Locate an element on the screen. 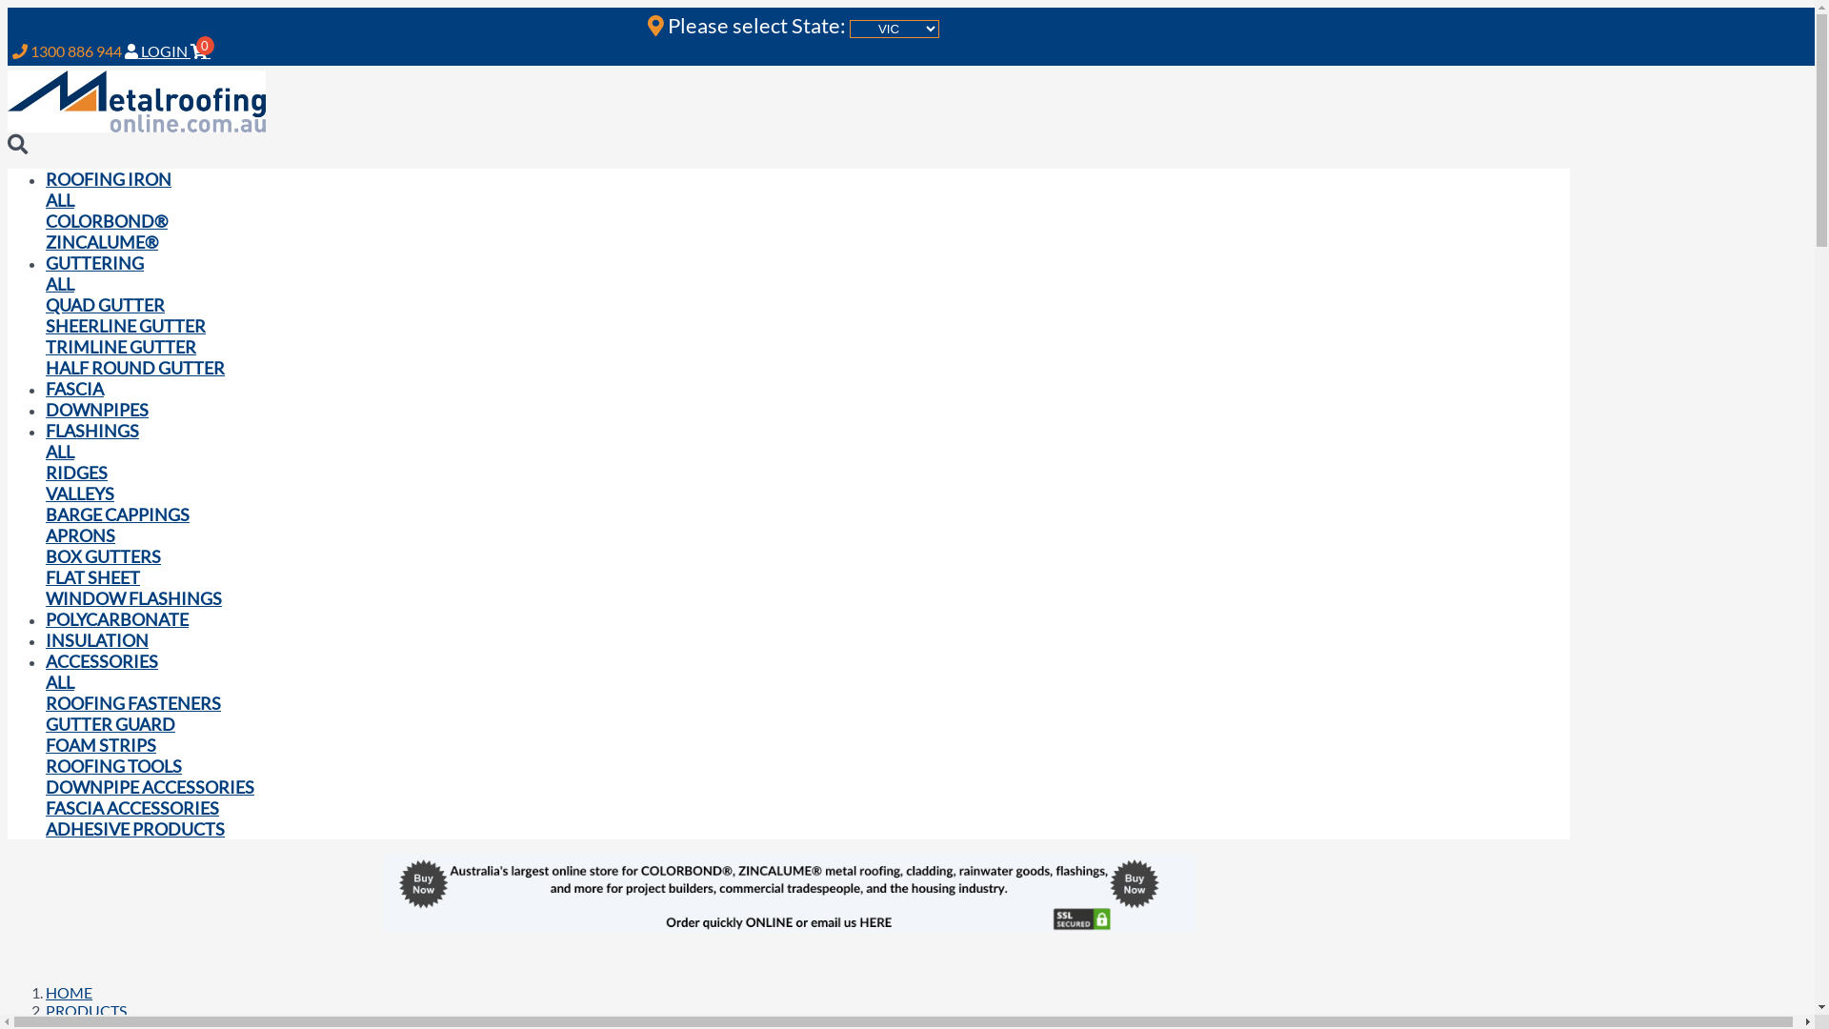  ALL is located at coordinates (60, 682).